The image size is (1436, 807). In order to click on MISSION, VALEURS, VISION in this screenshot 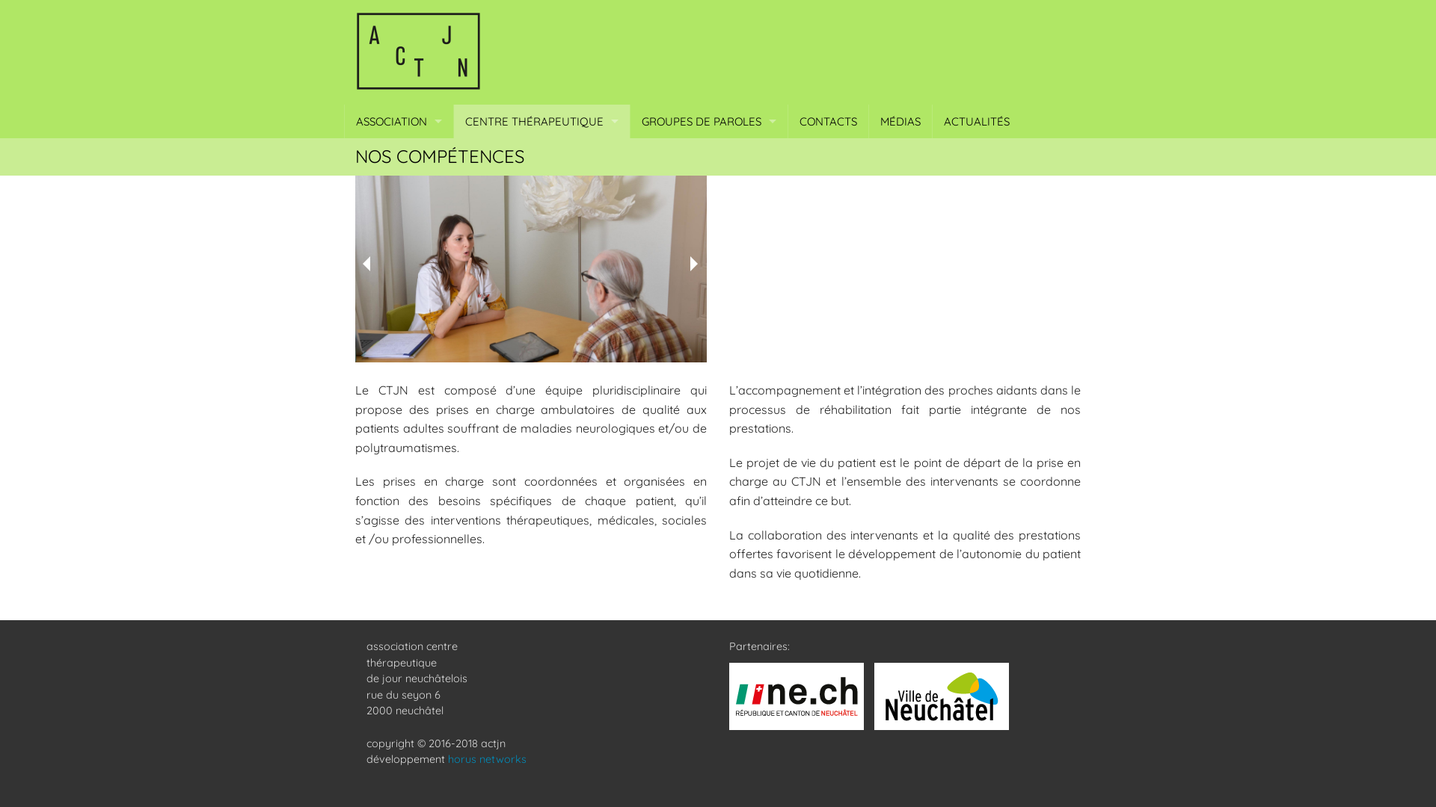, I will do `click(399, 155)`.